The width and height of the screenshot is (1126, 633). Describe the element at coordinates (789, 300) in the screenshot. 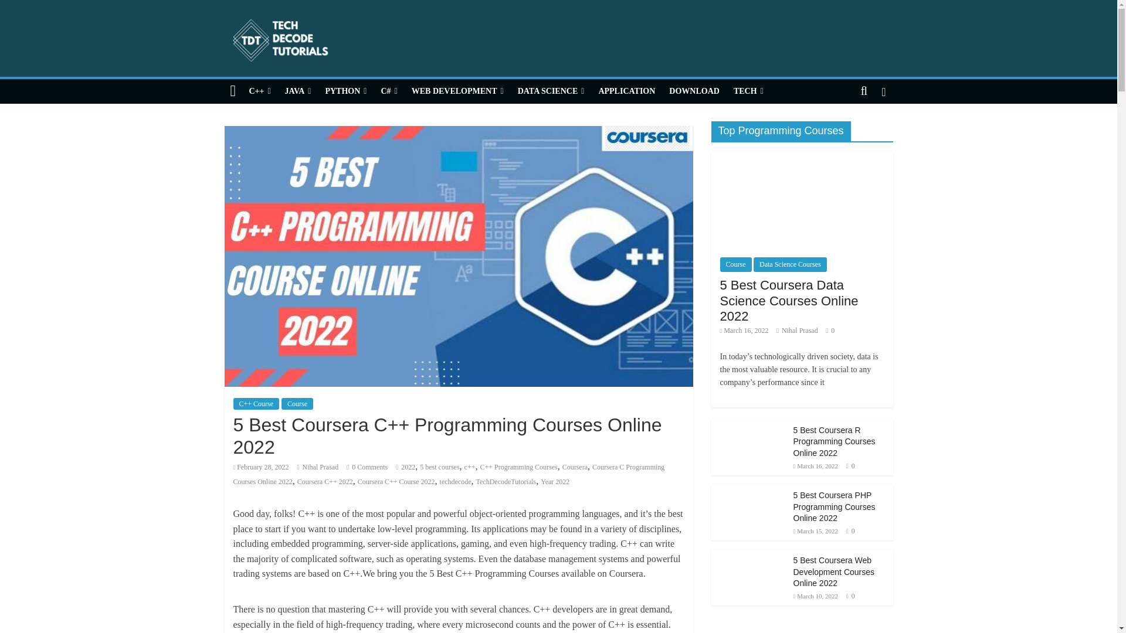

I see `5 Best Coursera Data Science Courses Online 2022` at that location.